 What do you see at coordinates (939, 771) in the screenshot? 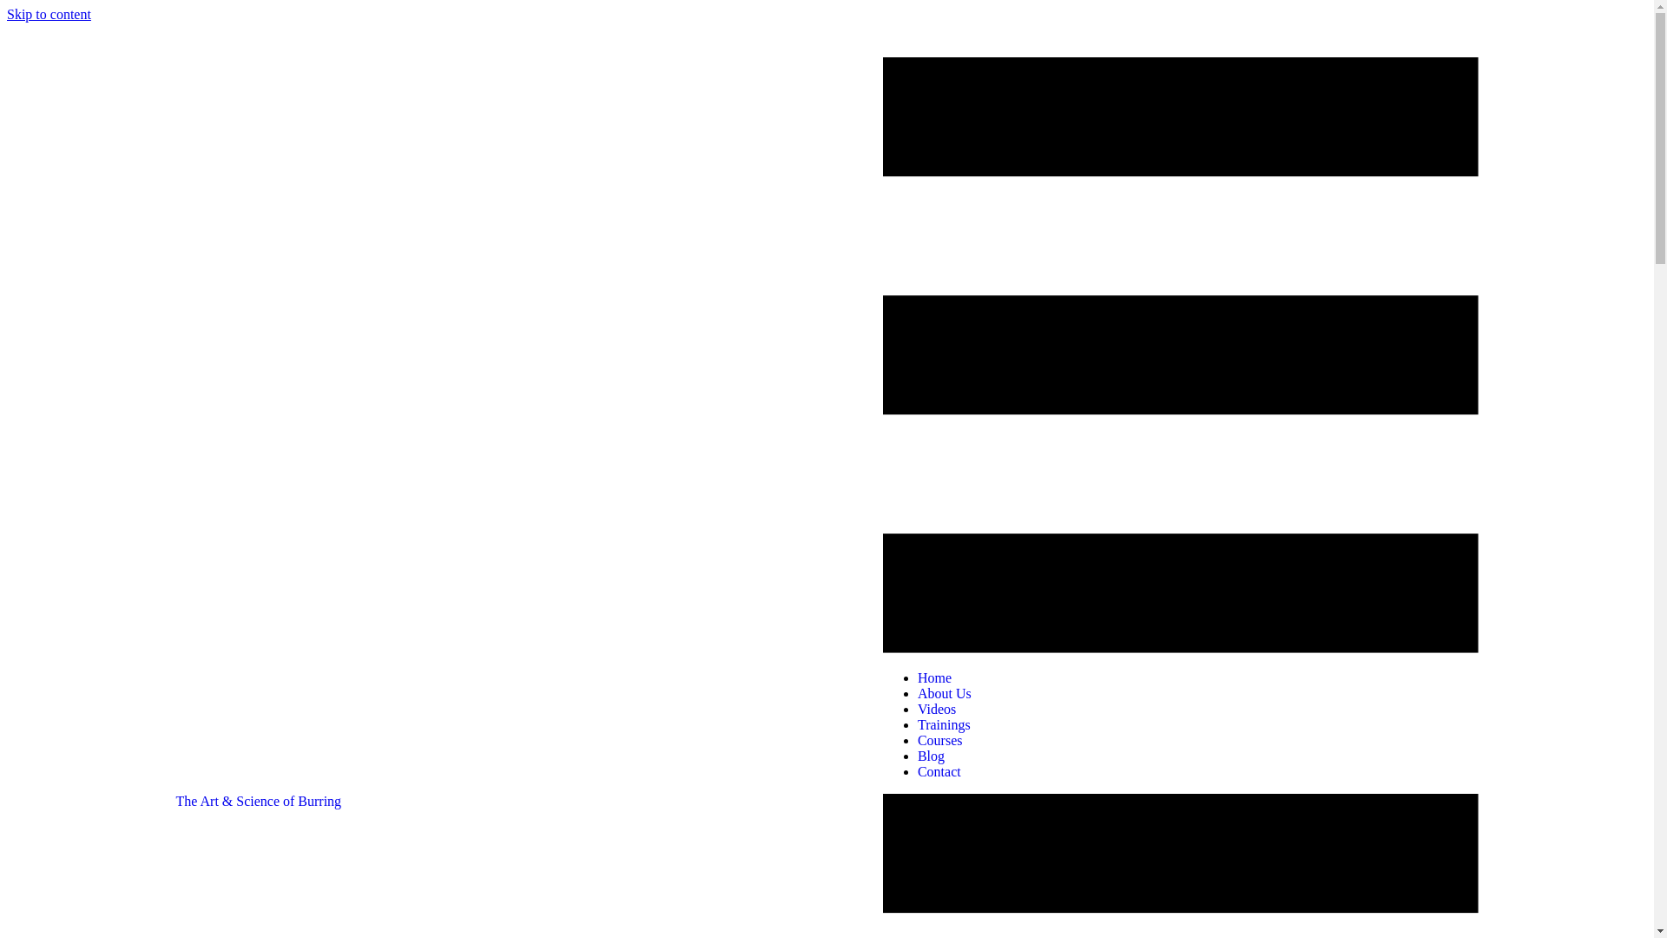
I see `Contact` at bounding box center [939, 771].